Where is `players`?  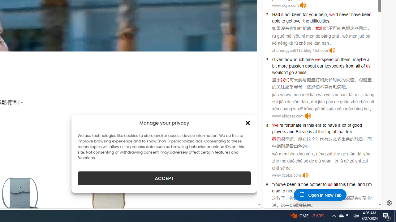 players is located at coordinates (279, 131).